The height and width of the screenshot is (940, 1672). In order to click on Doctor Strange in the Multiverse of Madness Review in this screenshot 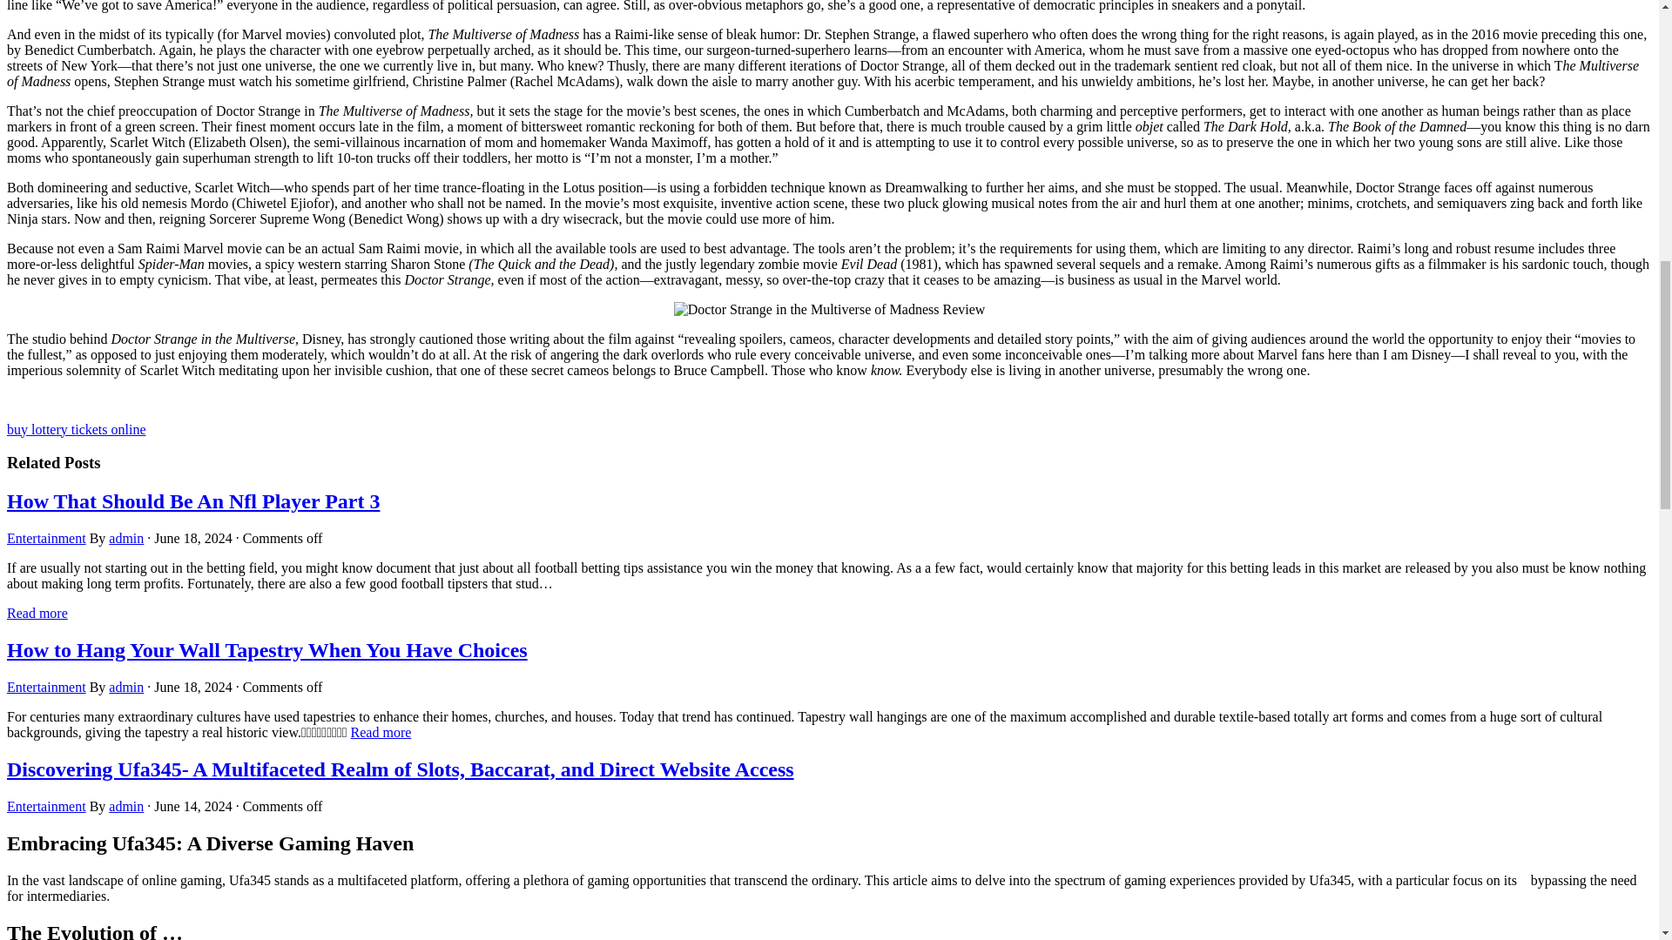, I will do `click(829, 310)`.